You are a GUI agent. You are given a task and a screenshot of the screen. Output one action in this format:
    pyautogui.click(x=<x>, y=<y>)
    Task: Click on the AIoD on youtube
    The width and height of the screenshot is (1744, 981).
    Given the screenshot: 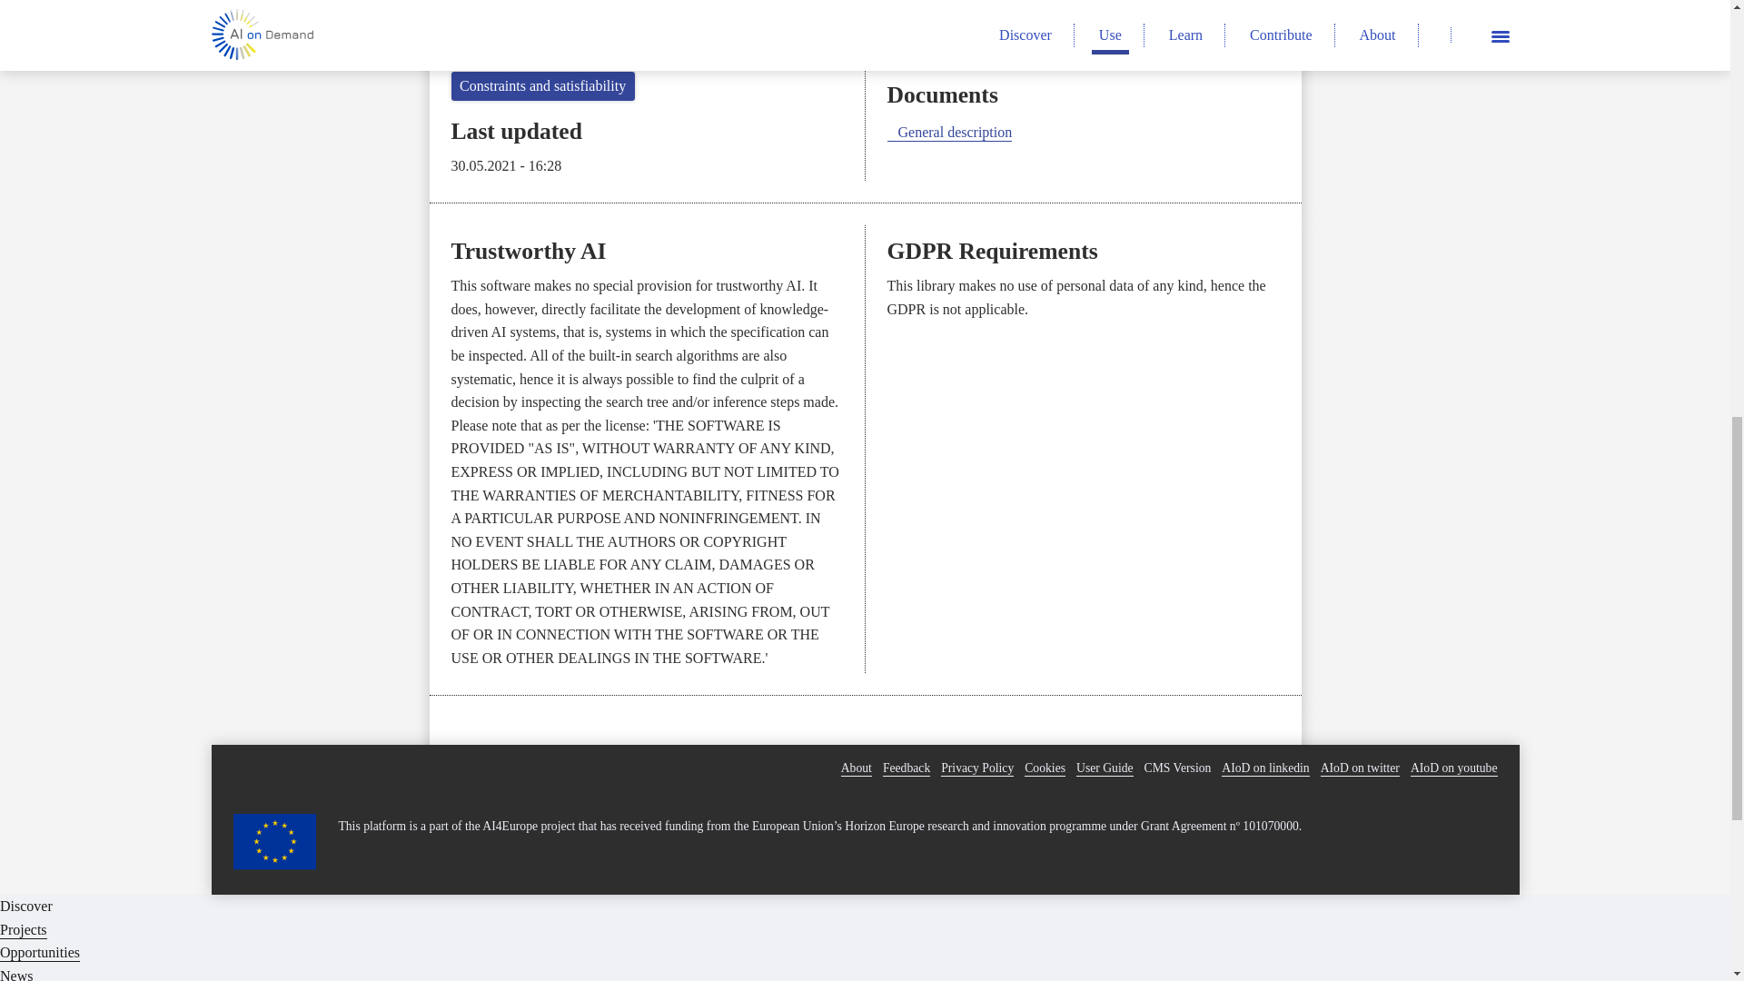 What is the action you would take?
    pyautogui.click(x=1454, y=768)
    